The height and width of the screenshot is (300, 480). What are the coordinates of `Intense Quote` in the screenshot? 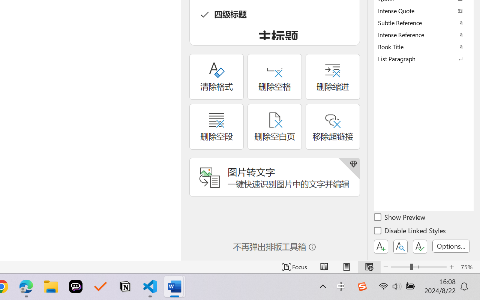 It's located at (424, 10).